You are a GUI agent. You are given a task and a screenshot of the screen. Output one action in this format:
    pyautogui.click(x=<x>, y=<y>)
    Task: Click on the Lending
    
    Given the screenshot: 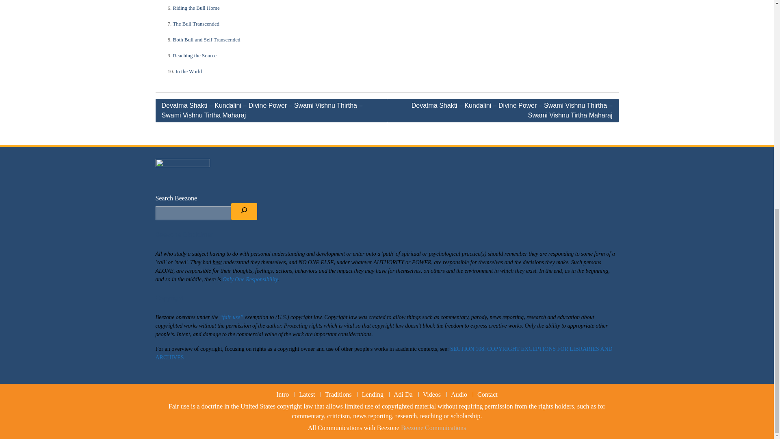 What is the action you would take?
    pyautogui.click(x=196, y=23)
    